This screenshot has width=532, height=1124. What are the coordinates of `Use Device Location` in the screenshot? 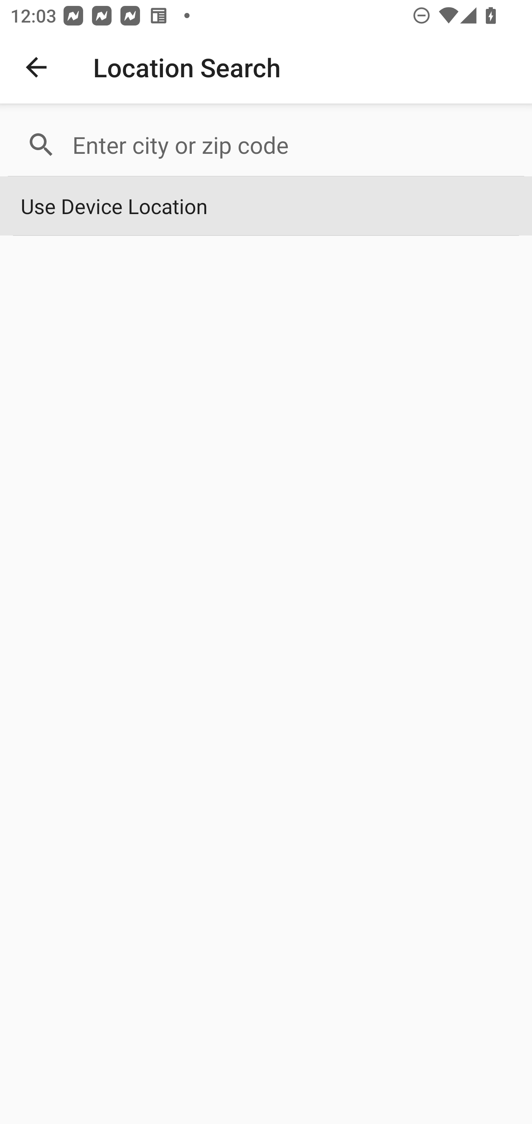 It's located at (266, 206).